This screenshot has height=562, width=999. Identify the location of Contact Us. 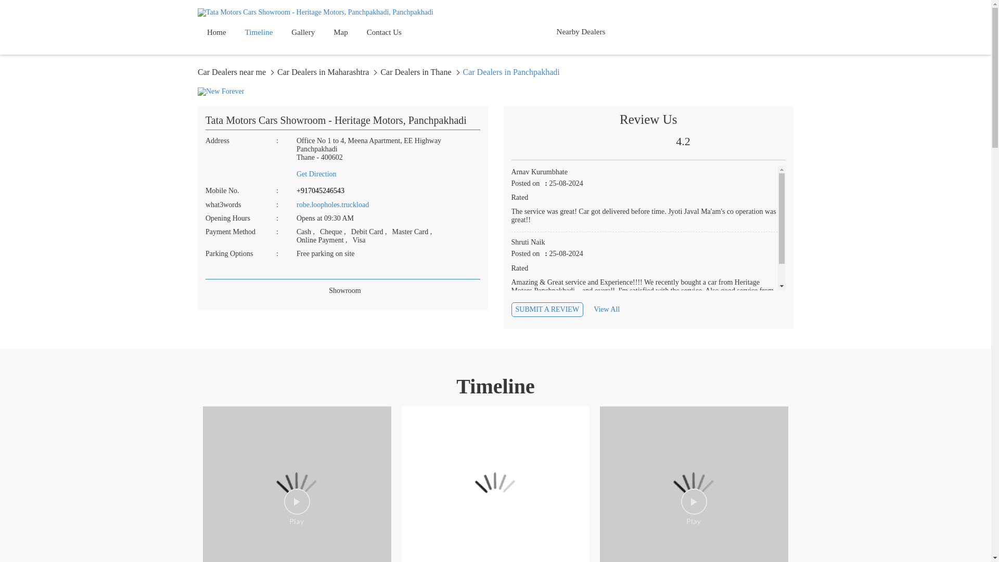
(384, 32).